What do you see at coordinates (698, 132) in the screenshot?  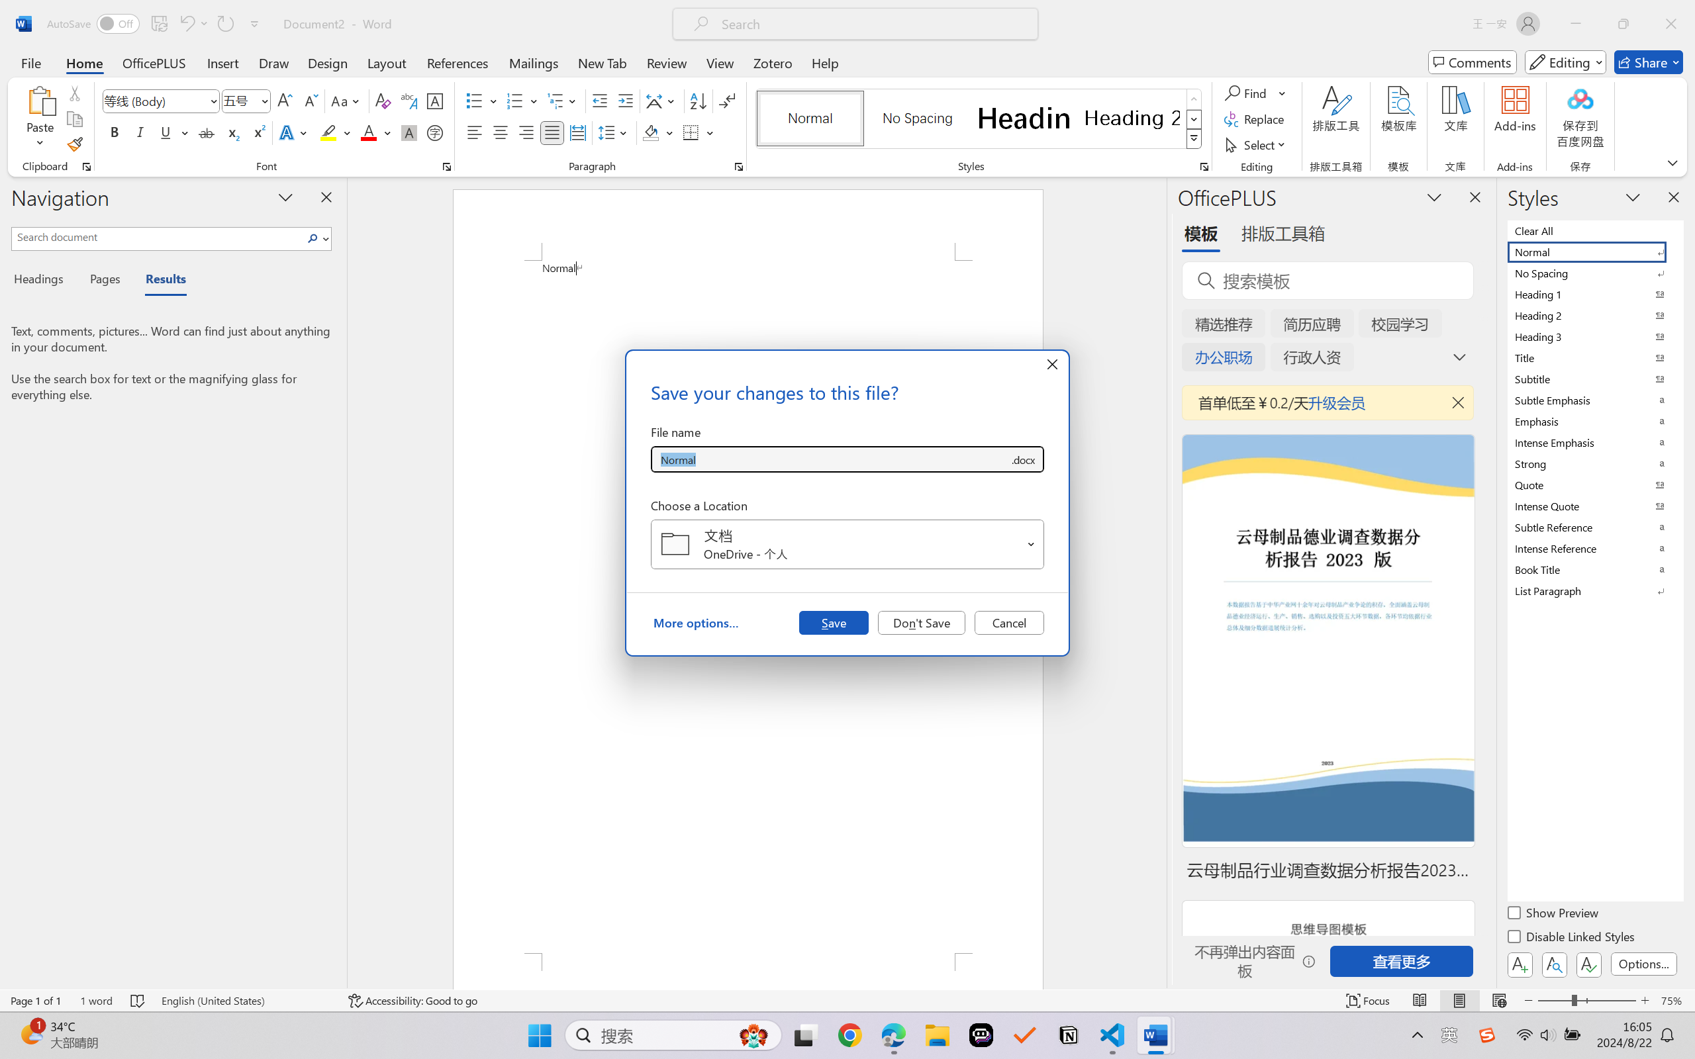 I see `Borders` at bounding box center [698, 132].